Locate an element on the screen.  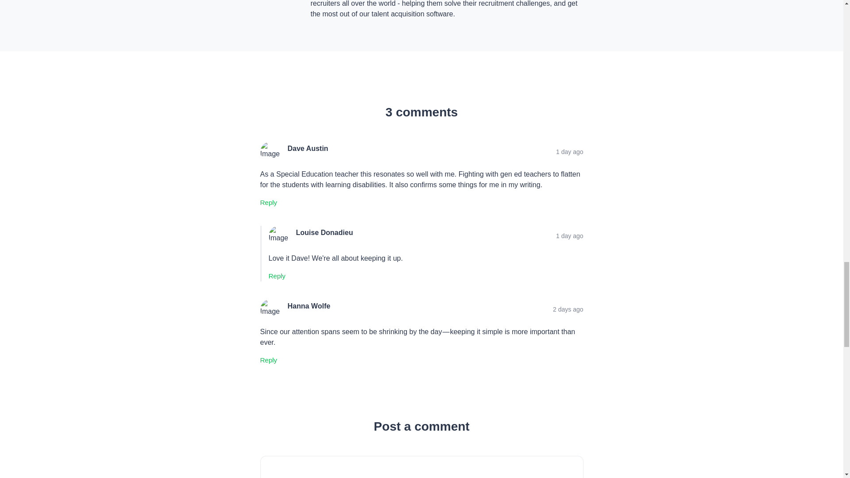
Reply is located at coordinates (268, 360).